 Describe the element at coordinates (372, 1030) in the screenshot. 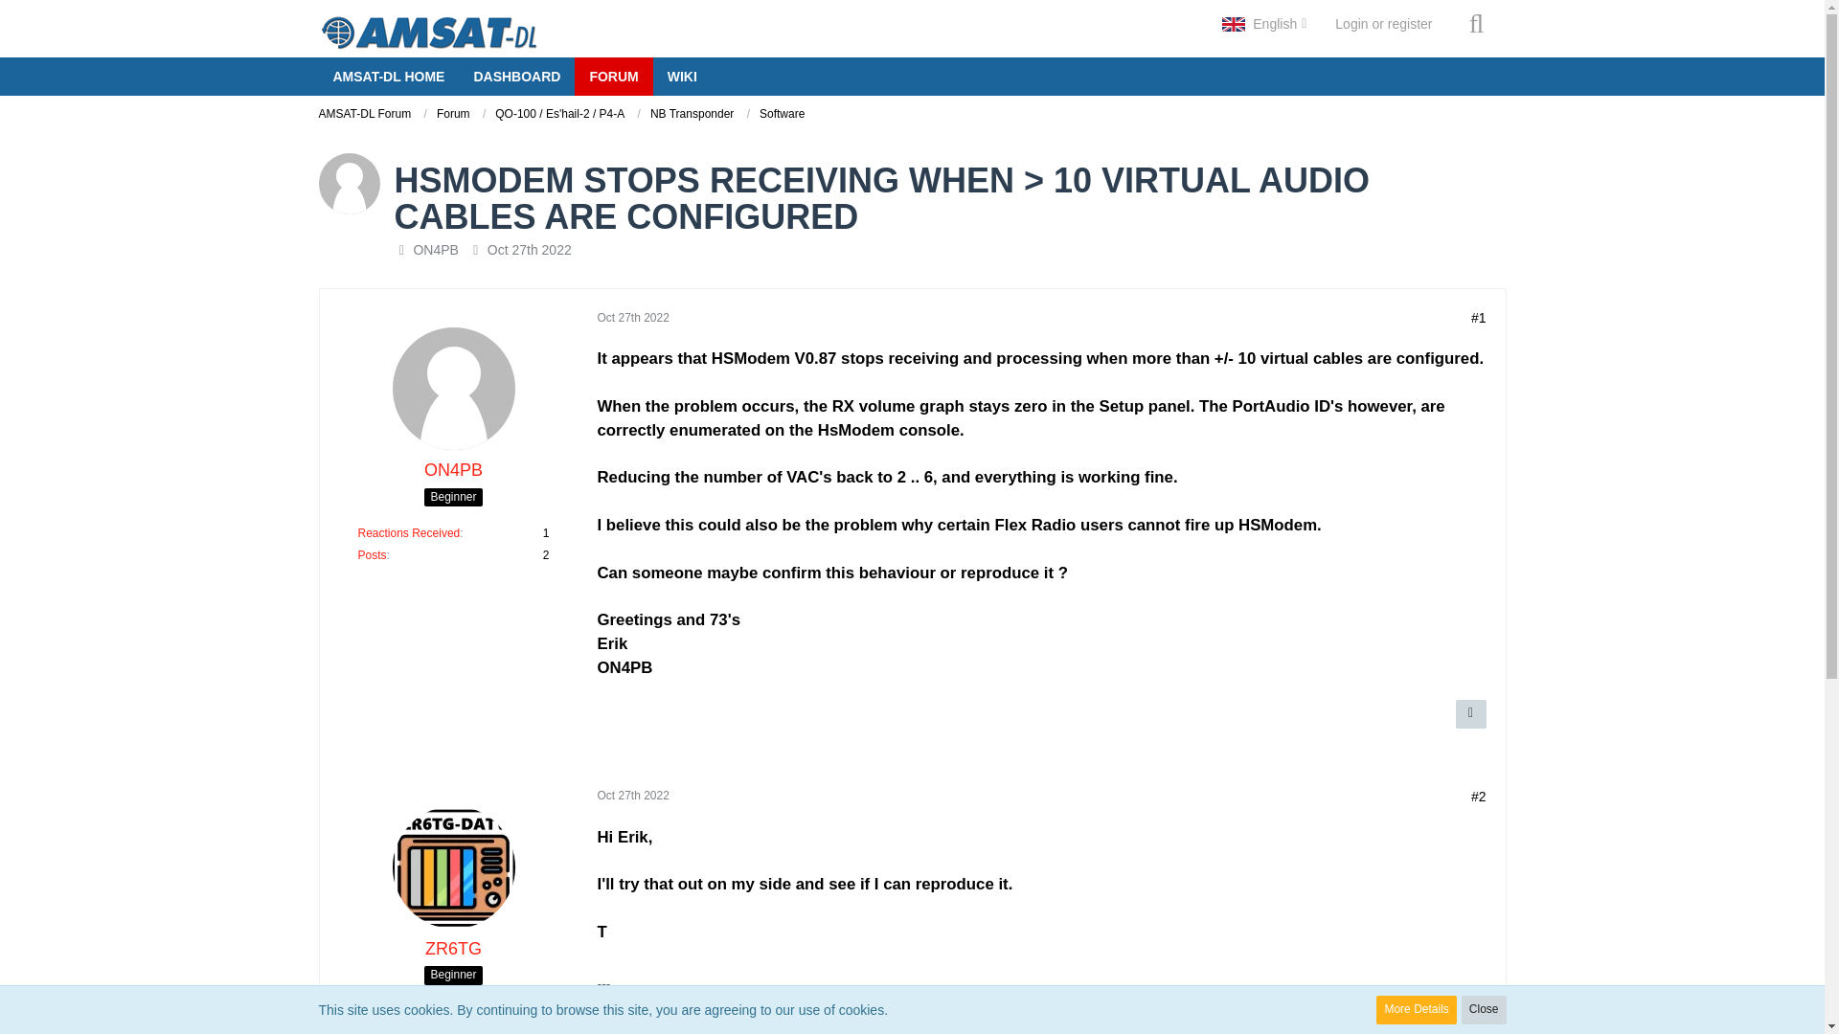

I see `Posts` at that location.